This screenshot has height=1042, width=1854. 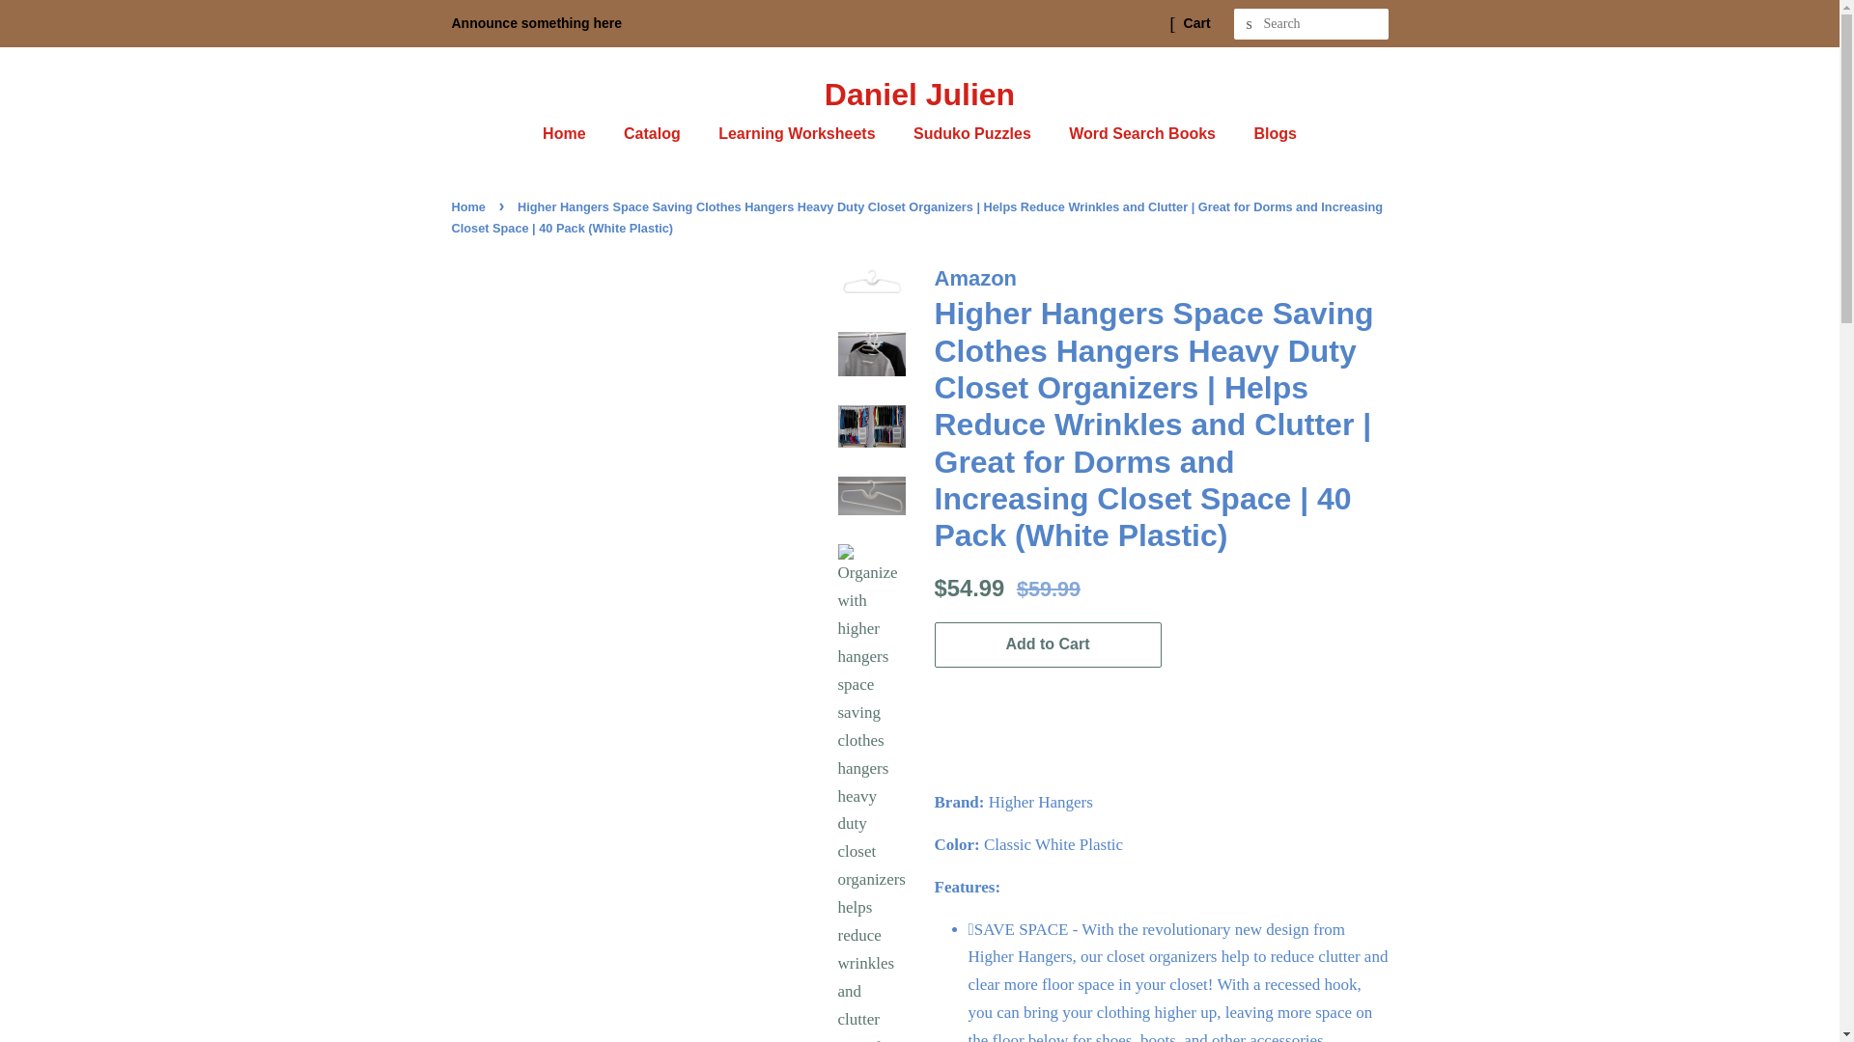 What do you see at coordinates (471, 206) in the screenshot?
I see `Back to the frontpage` at bounding box center [471, 206].